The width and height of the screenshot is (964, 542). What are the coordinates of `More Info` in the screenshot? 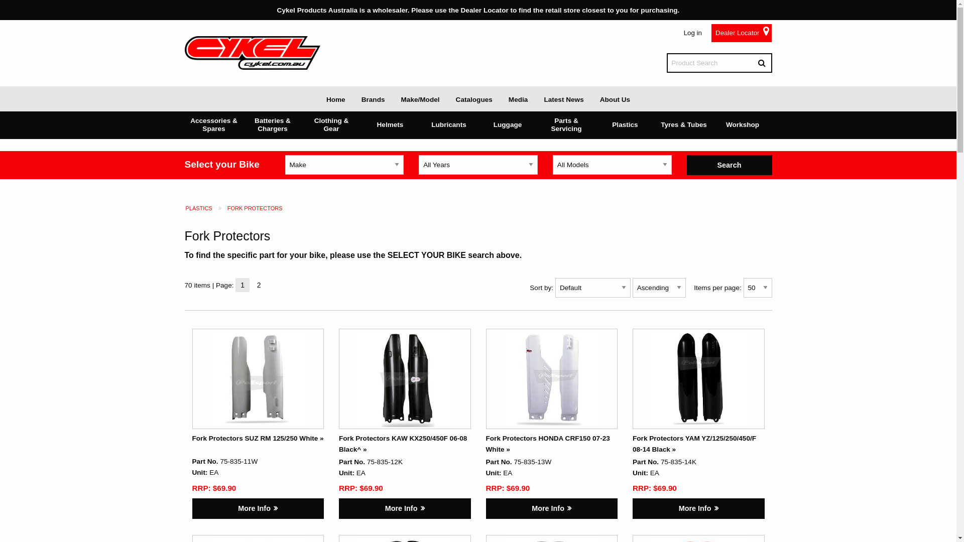 It's located at (405, 509).